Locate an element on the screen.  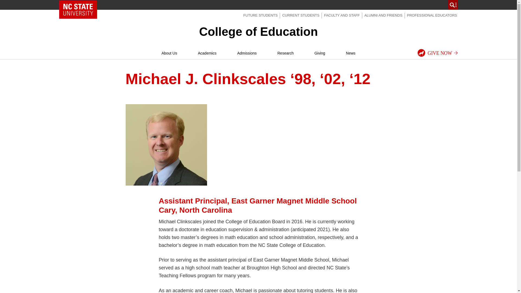
About Us is located at coordinates (169, 53).